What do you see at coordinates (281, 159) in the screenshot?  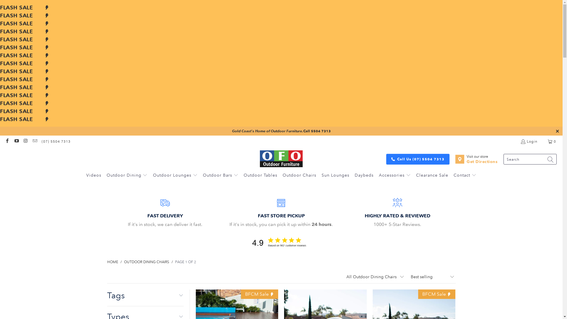 I see `OFO Outdoor Furniture` at bounding box center [281, 159].